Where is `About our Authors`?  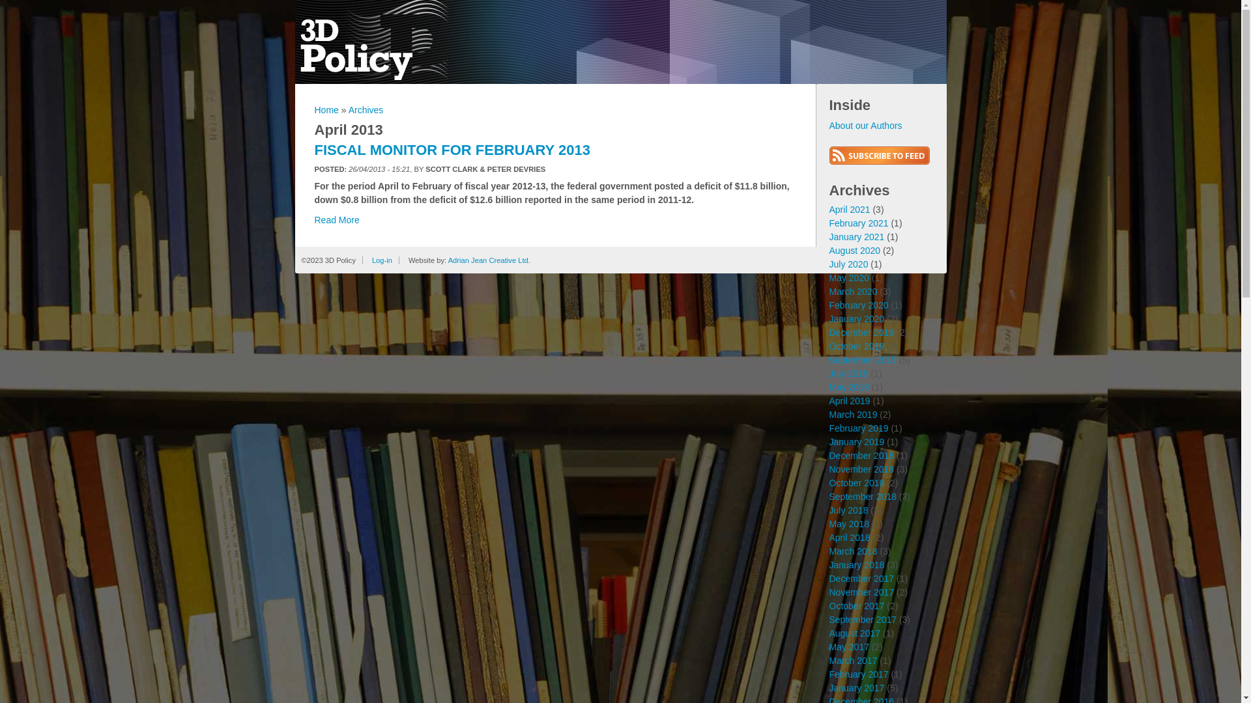
About our Authors is located at coordinates (865, 126).